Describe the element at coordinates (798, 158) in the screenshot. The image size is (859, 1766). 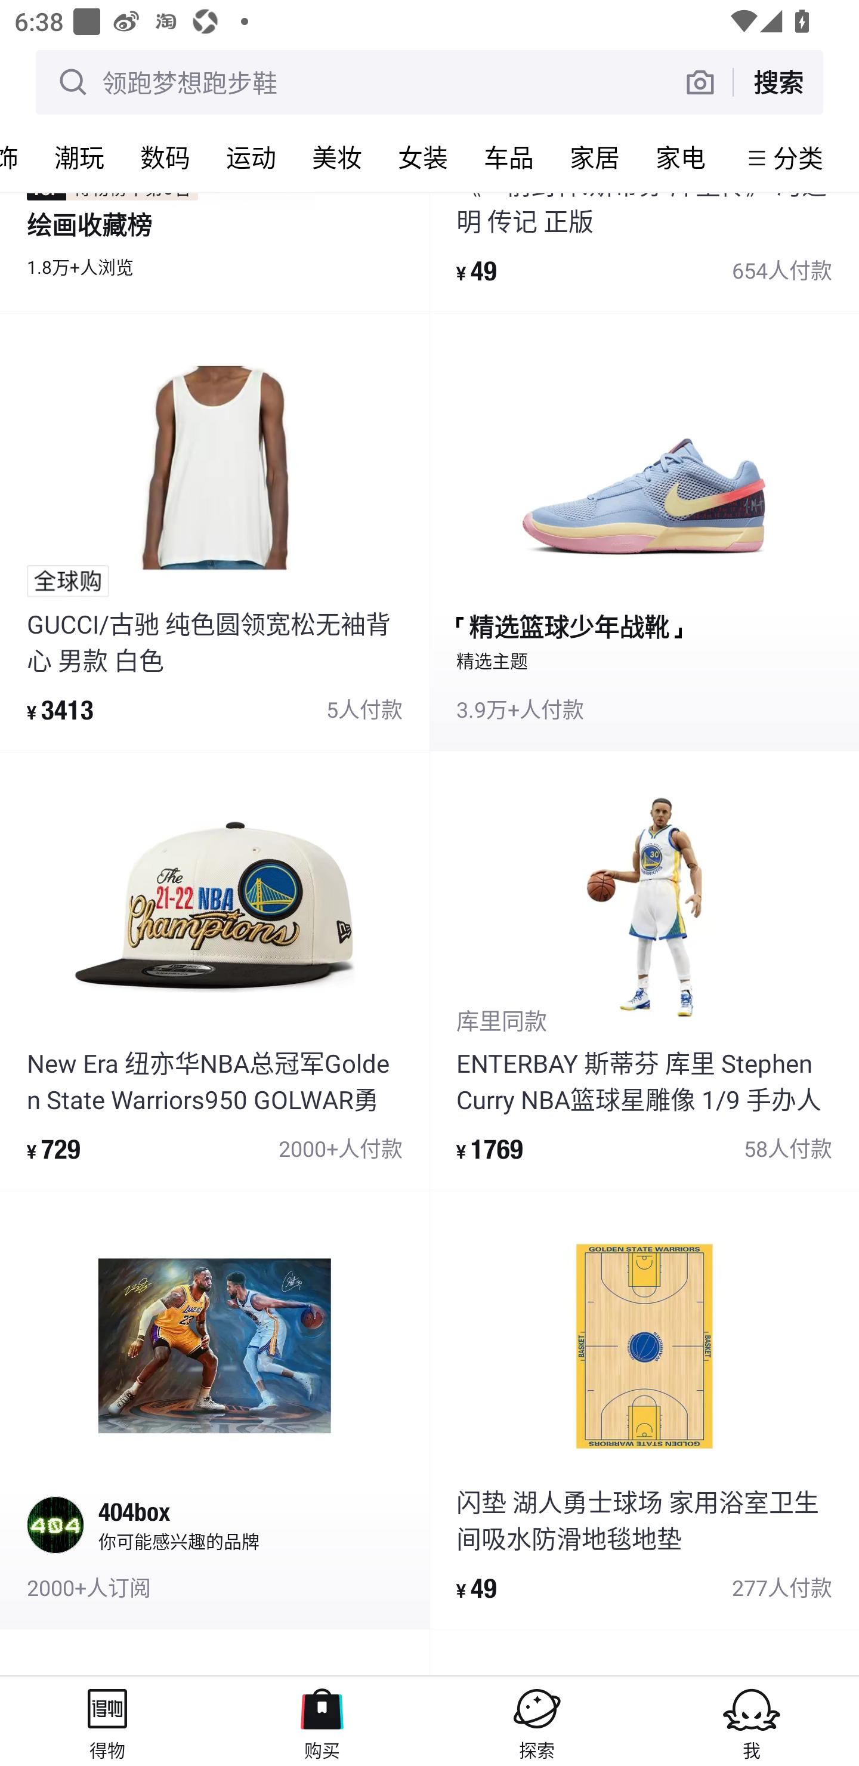
I see `分类` at that location.